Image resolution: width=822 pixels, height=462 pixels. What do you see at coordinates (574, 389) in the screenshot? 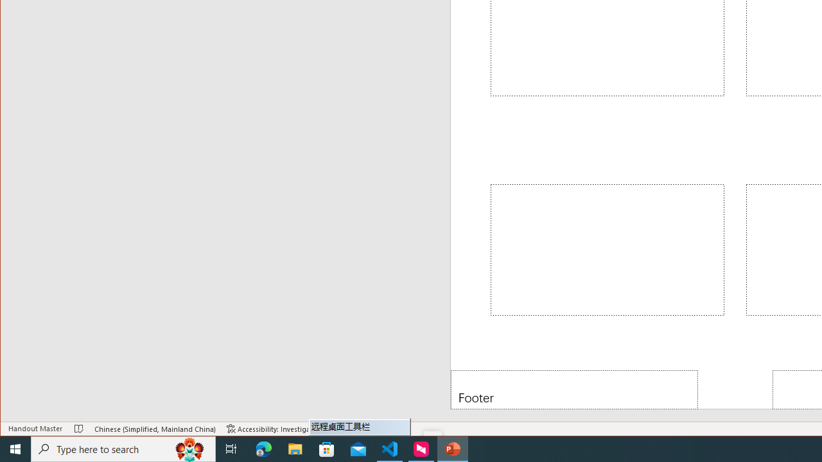
I see `Footer` at bounding box center [574, 389].